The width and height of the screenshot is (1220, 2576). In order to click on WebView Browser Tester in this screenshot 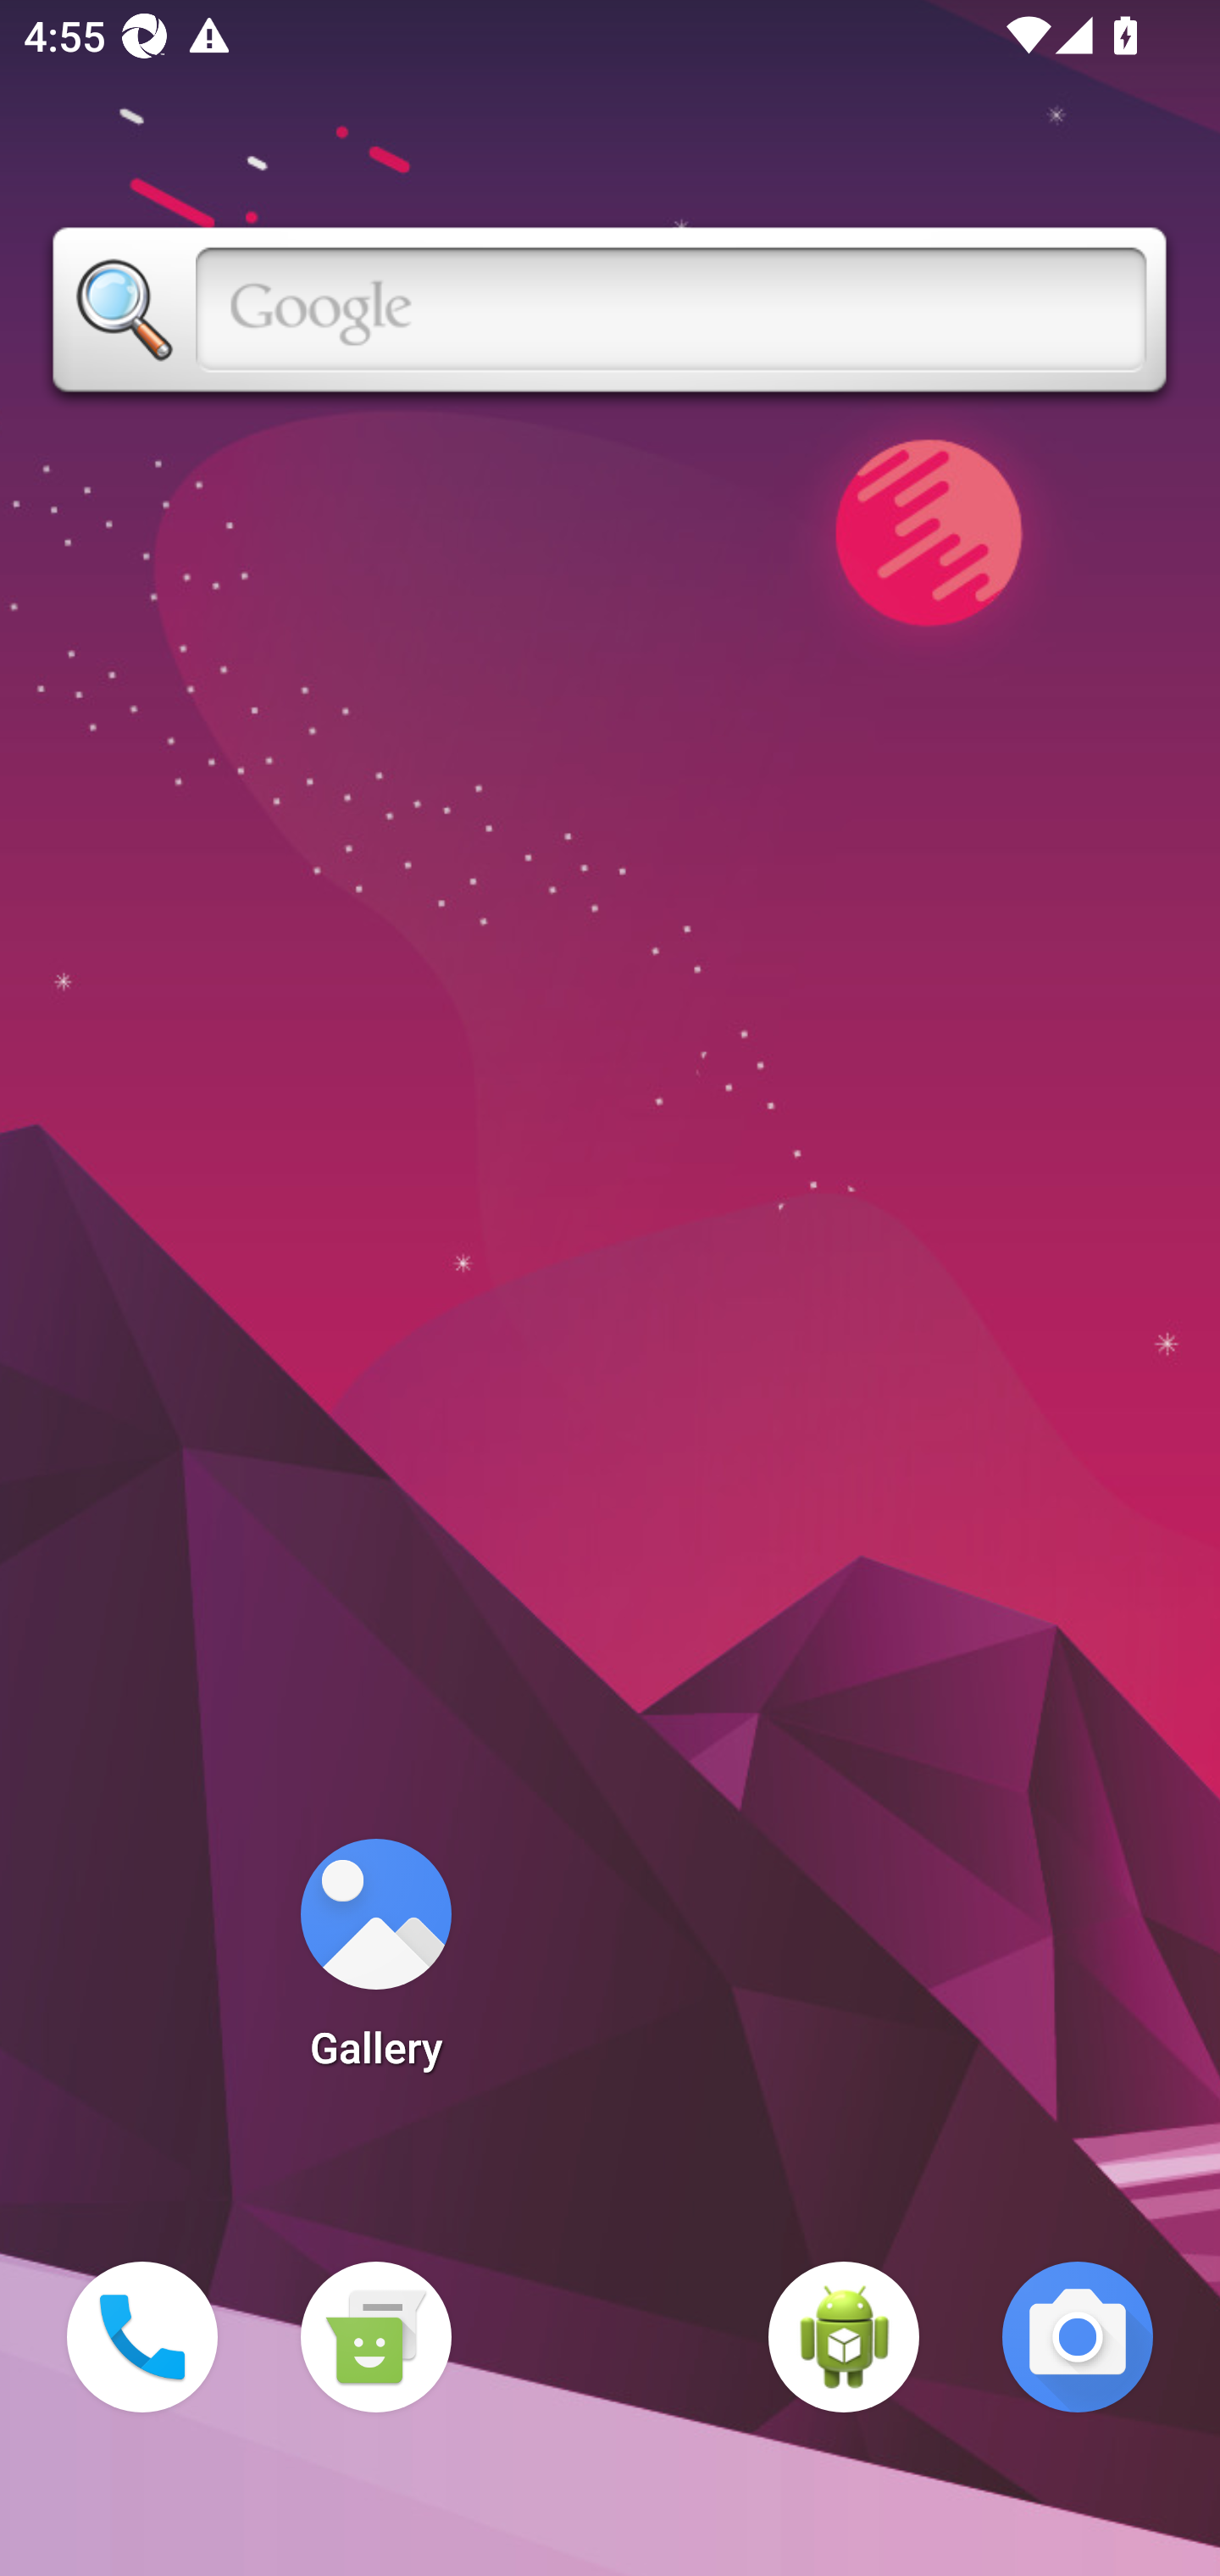, I will do `click(844, 2337)`.